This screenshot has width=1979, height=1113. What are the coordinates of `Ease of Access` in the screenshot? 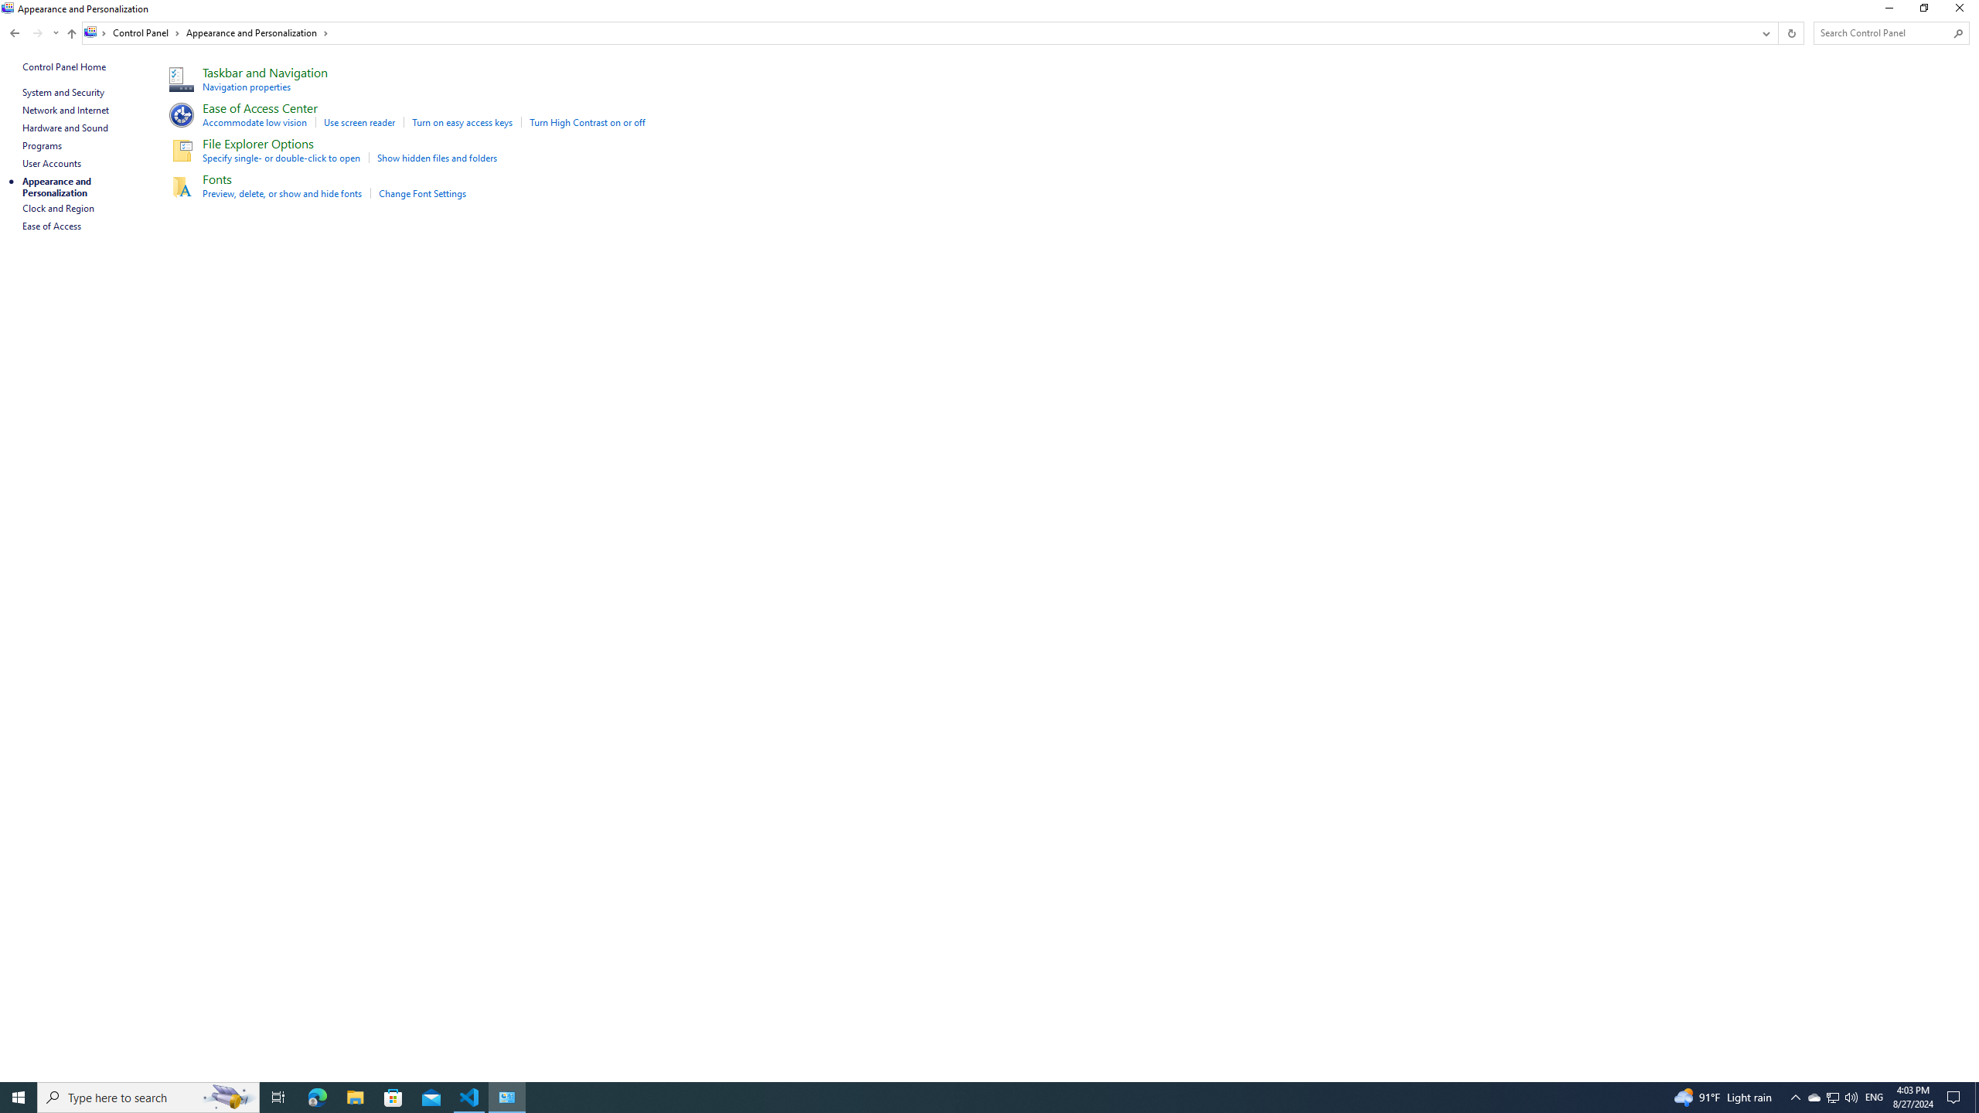 It's located at (53, 226).